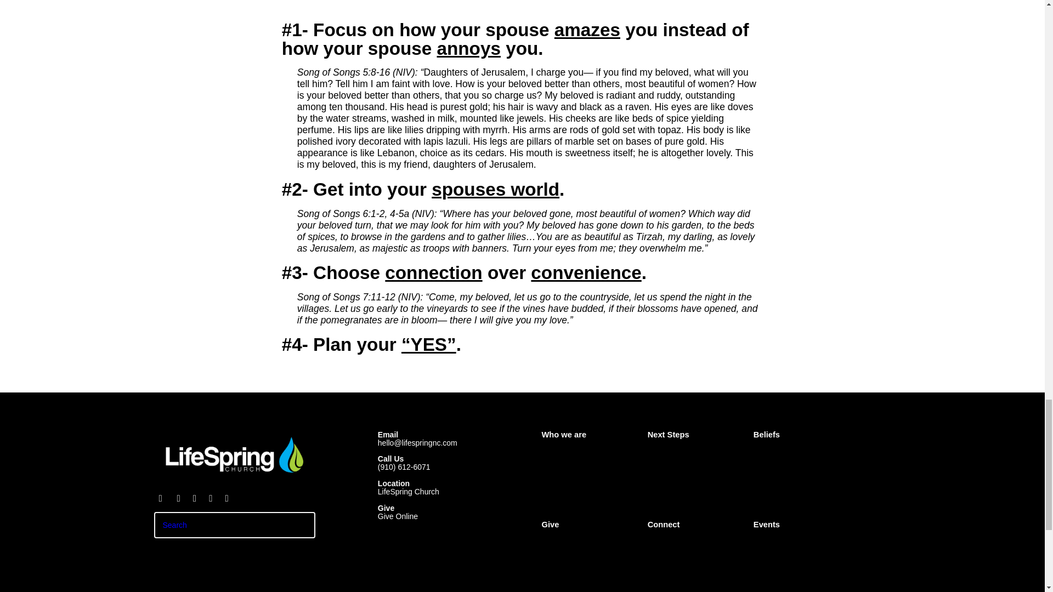  What do you see at coordinates (408, 491) in the screenshot?
I see `LifeSpring Church` at bounding box center [408, 491].